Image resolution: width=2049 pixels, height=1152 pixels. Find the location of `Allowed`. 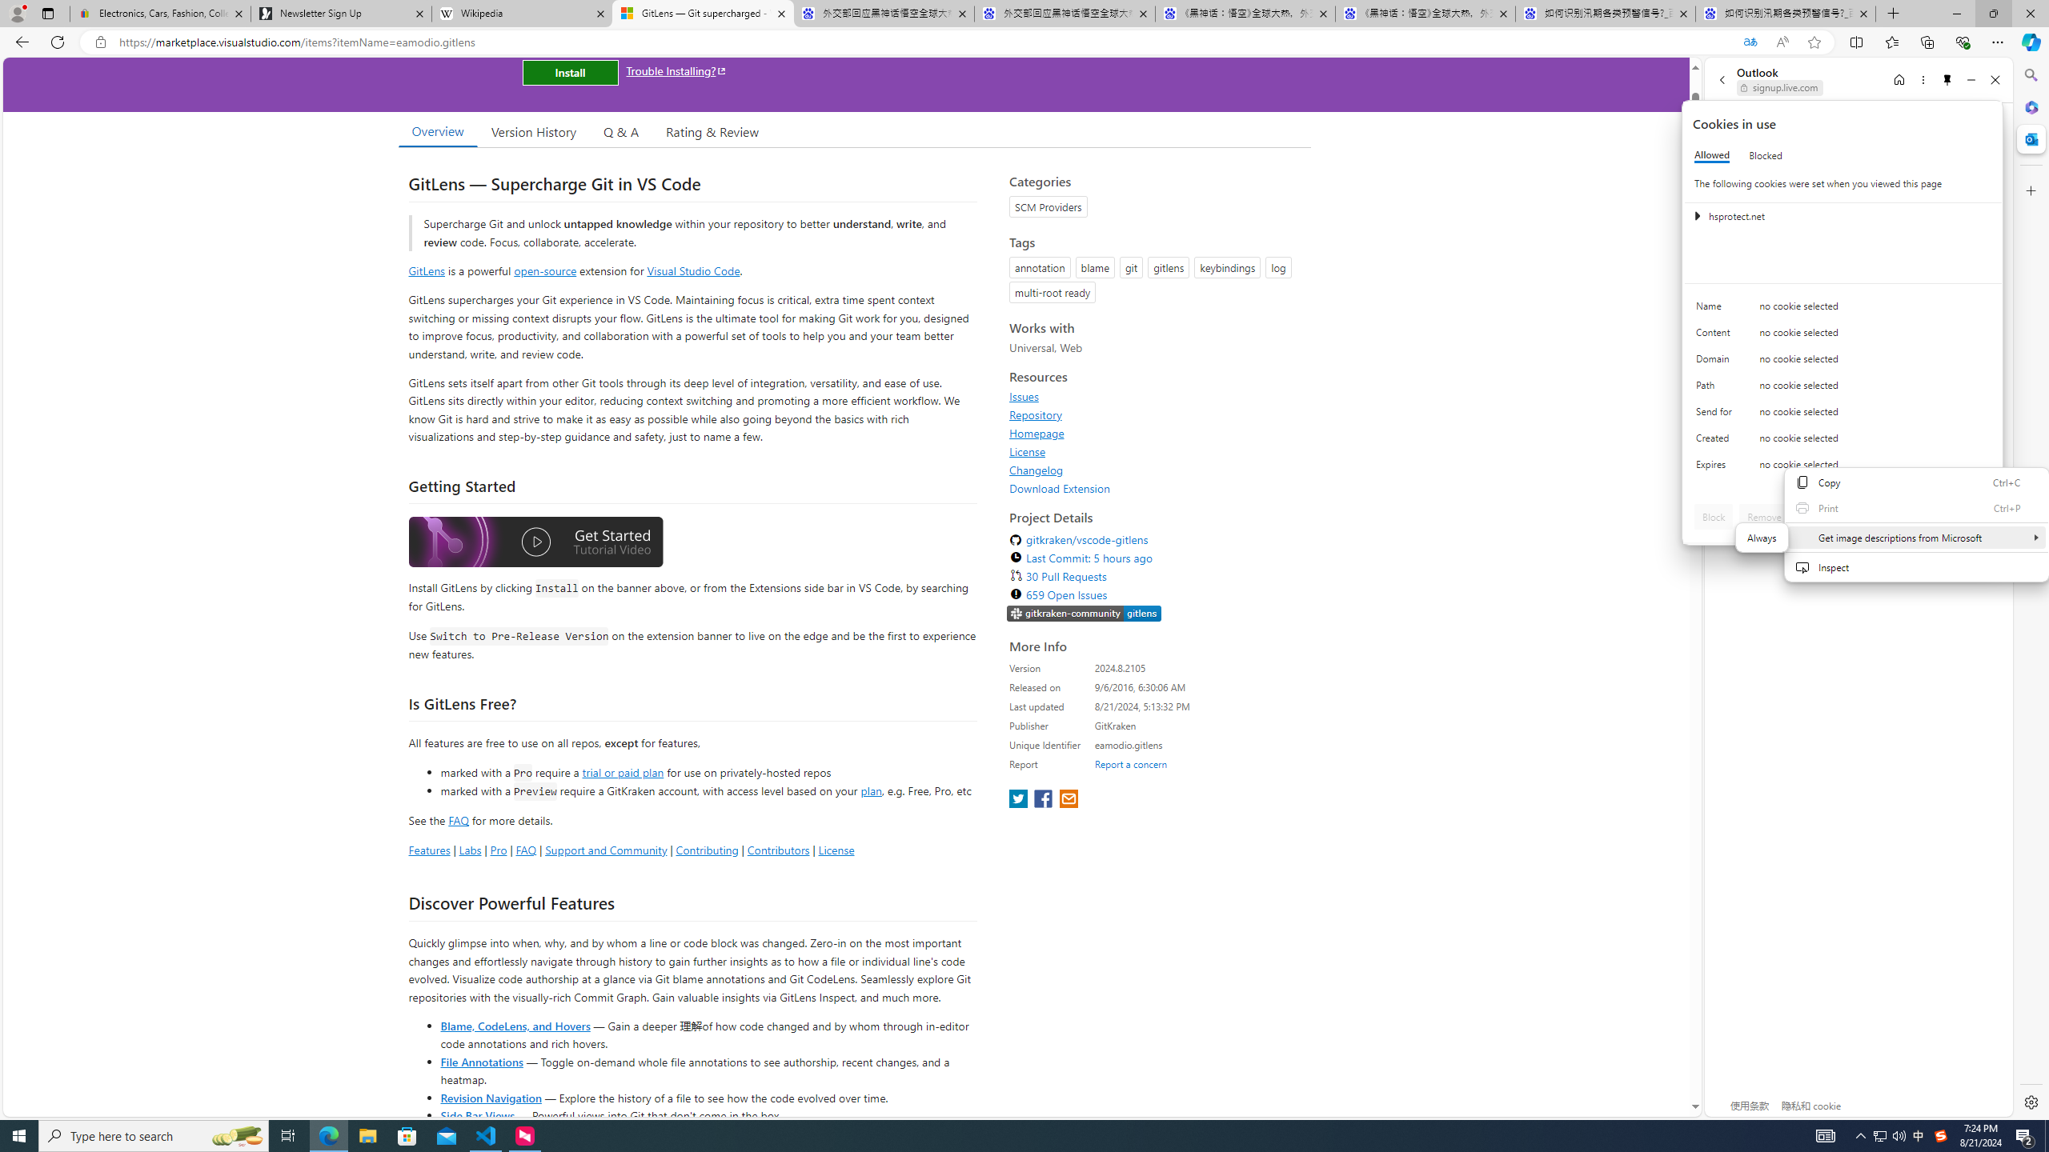

Allowed is located at coordinates (1711, 155).